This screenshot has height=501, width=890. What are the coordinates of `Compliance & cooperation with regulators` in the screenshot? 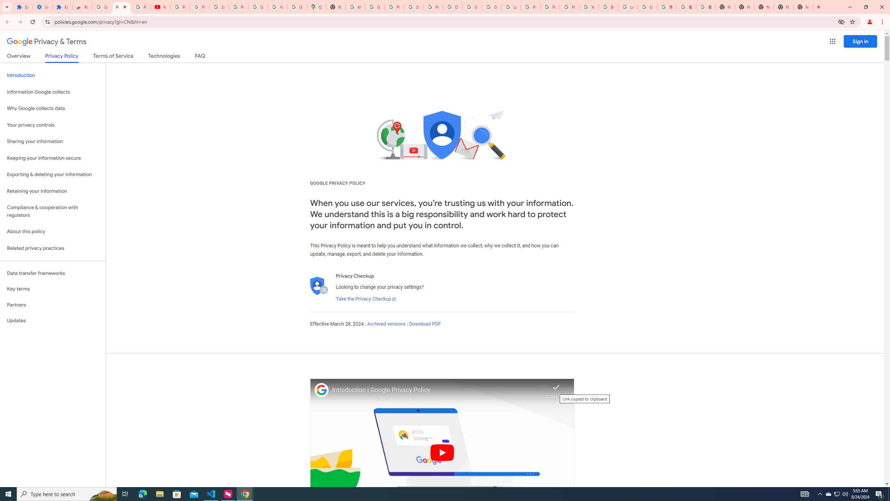 It's located at (53, 212).